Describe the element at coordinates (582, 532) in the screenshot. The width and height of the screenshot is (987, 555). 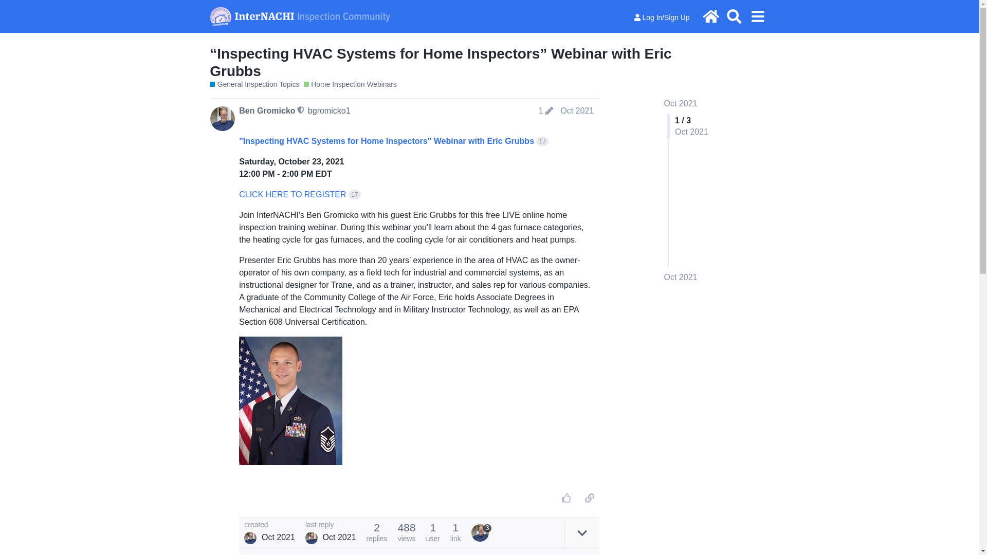
I see `expand topic details` at that location.